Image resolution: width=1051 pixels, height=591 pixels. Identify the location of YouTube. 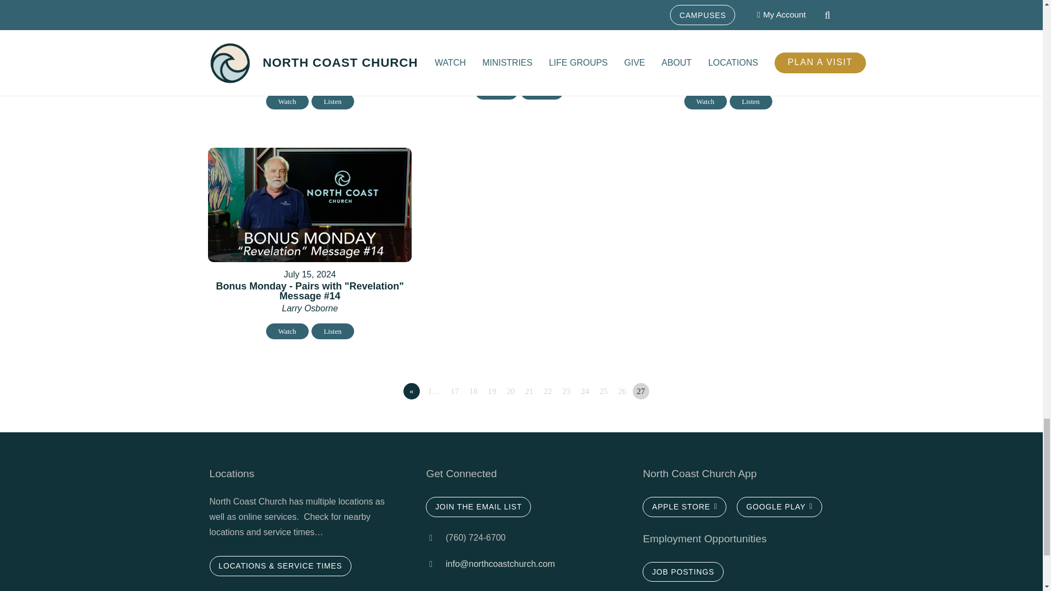
(528, 587).